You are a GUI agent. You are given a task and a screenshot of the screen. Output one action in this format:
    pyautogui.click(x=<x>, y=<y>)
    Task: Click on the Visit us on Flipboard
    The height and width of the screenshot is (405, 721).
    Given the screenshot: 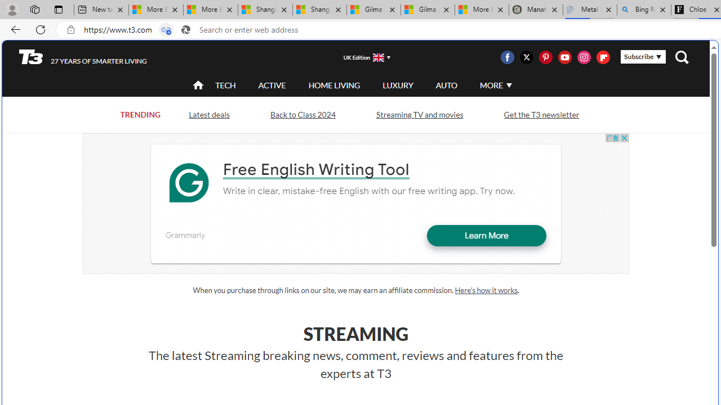 What is the action you would take?
    pyautogui.click(x=603, y=57)
    